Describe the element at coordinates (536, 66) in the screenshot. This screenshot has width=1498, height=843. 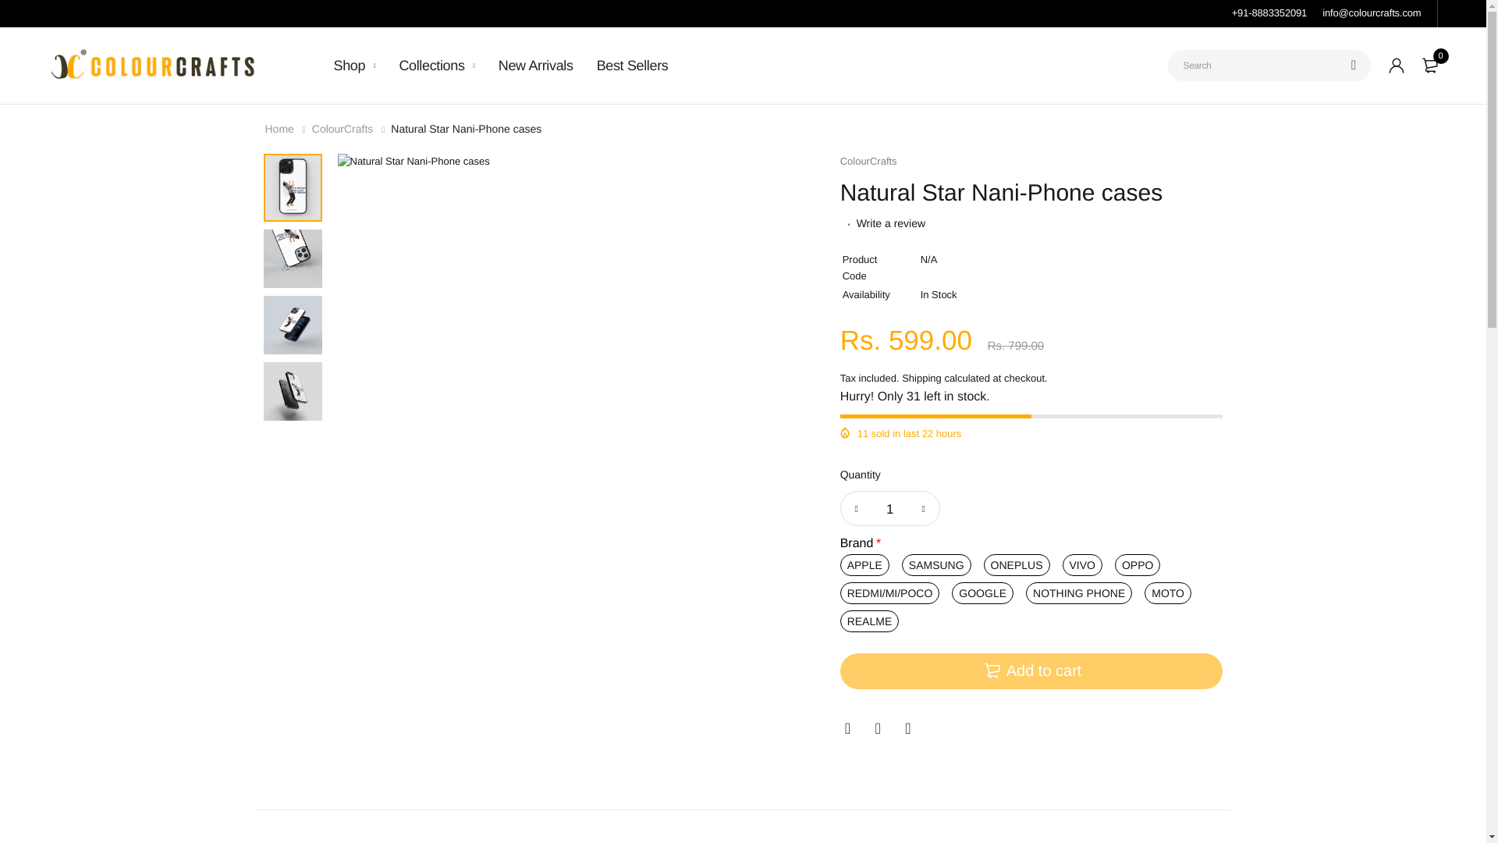
I see `New Arrivals` at that location.